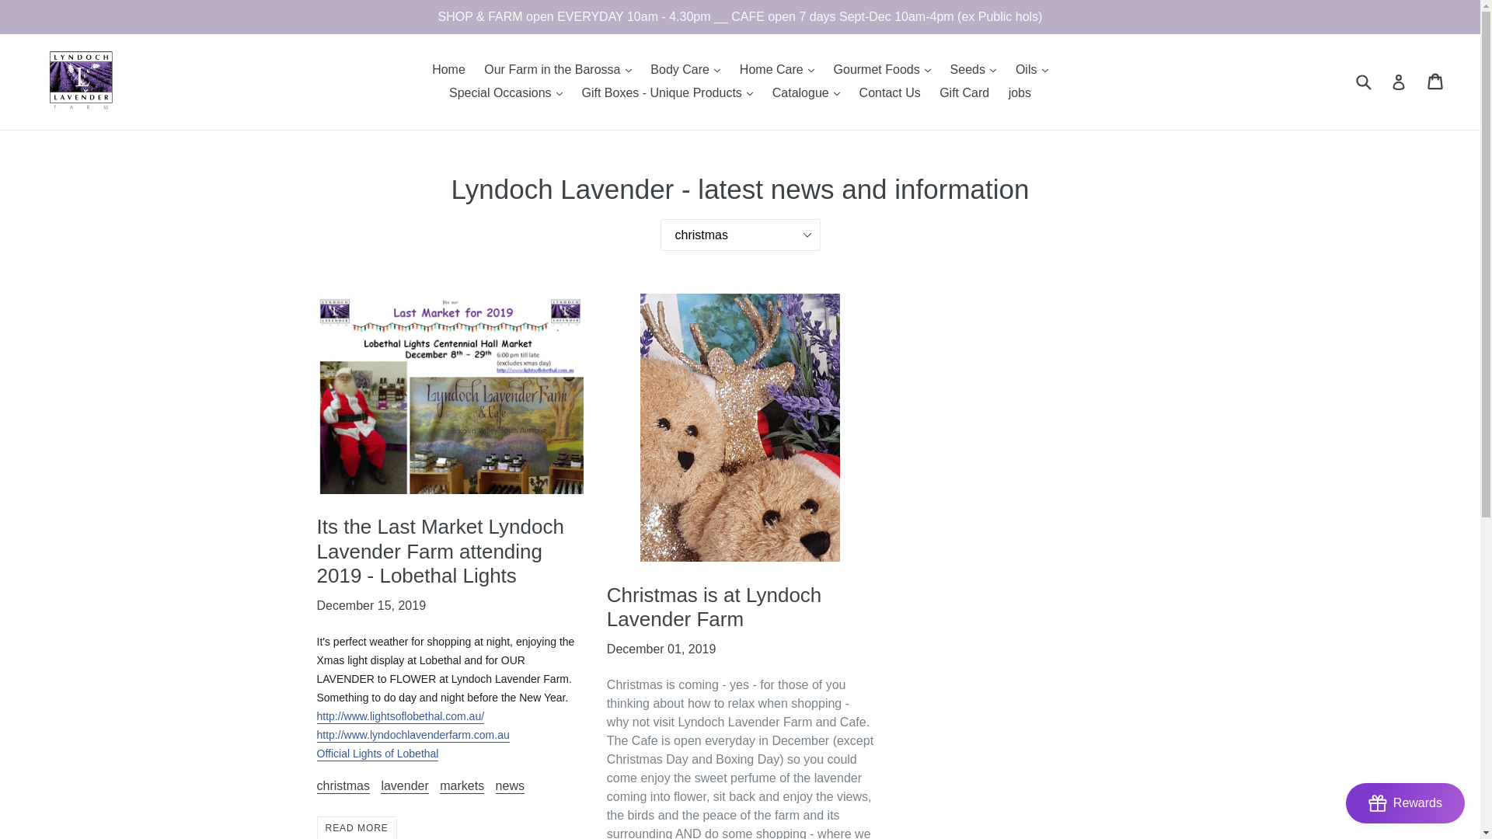 The width and height of the screenshot is (1492, 839). Describe the element at coordinates (1363, 82) in the screenshot. I see `Submit` at that location.